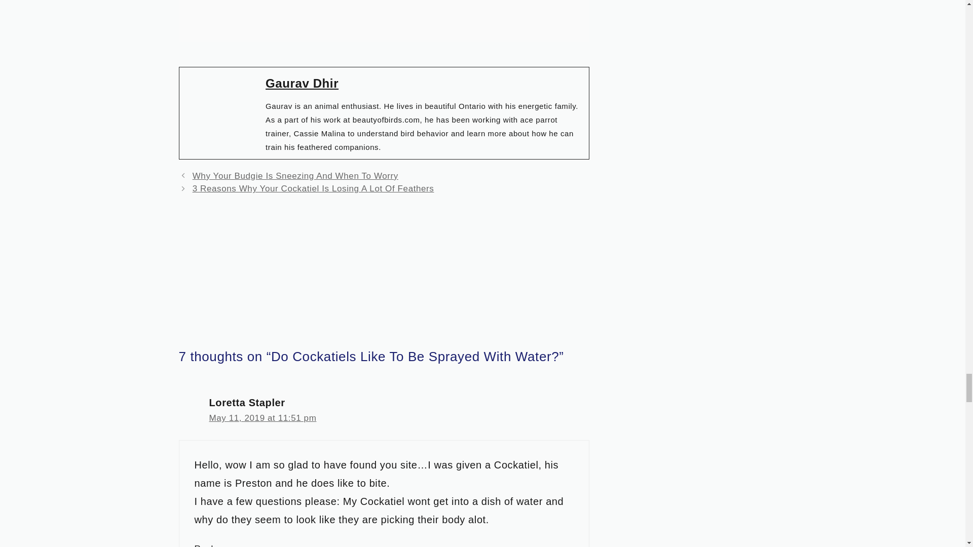 Image resolution: width=973 pixels, height=547 pixels. Describe the element at coordinates (206, 545) in the screenshot. I see `Reply` at that location.